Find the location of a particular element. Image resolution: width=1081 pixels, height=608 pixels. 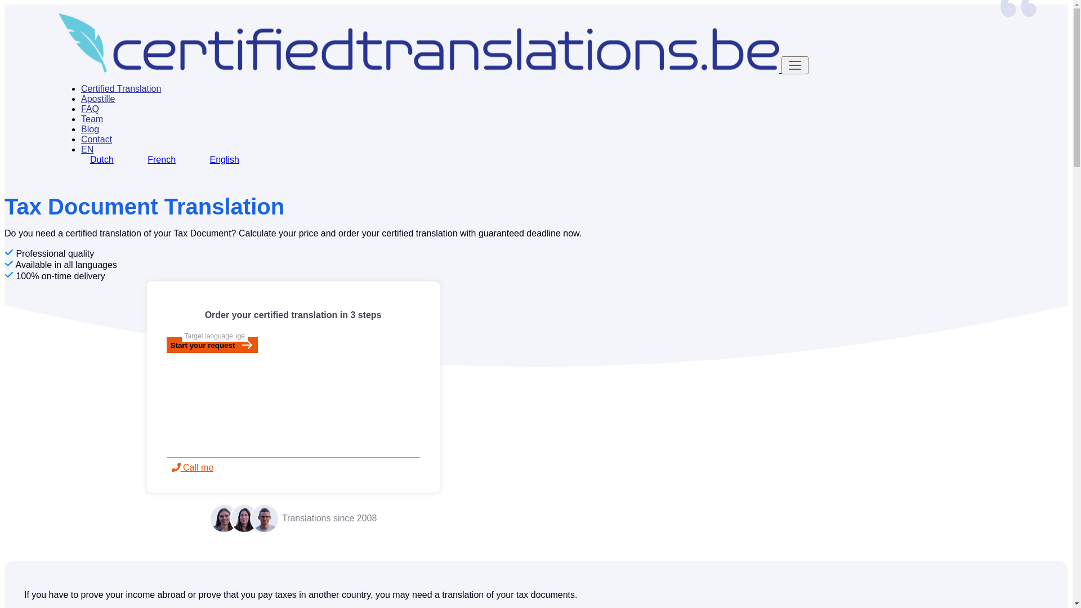

Blog is located at coordinates (90, 129).